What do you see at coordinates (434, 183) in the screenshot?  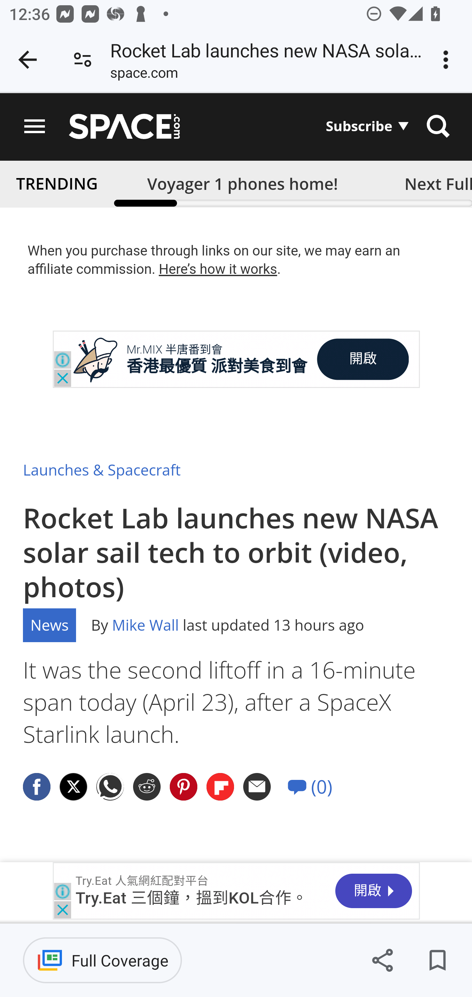 I see `Next Full Moon` at bounding box center [434, 183].